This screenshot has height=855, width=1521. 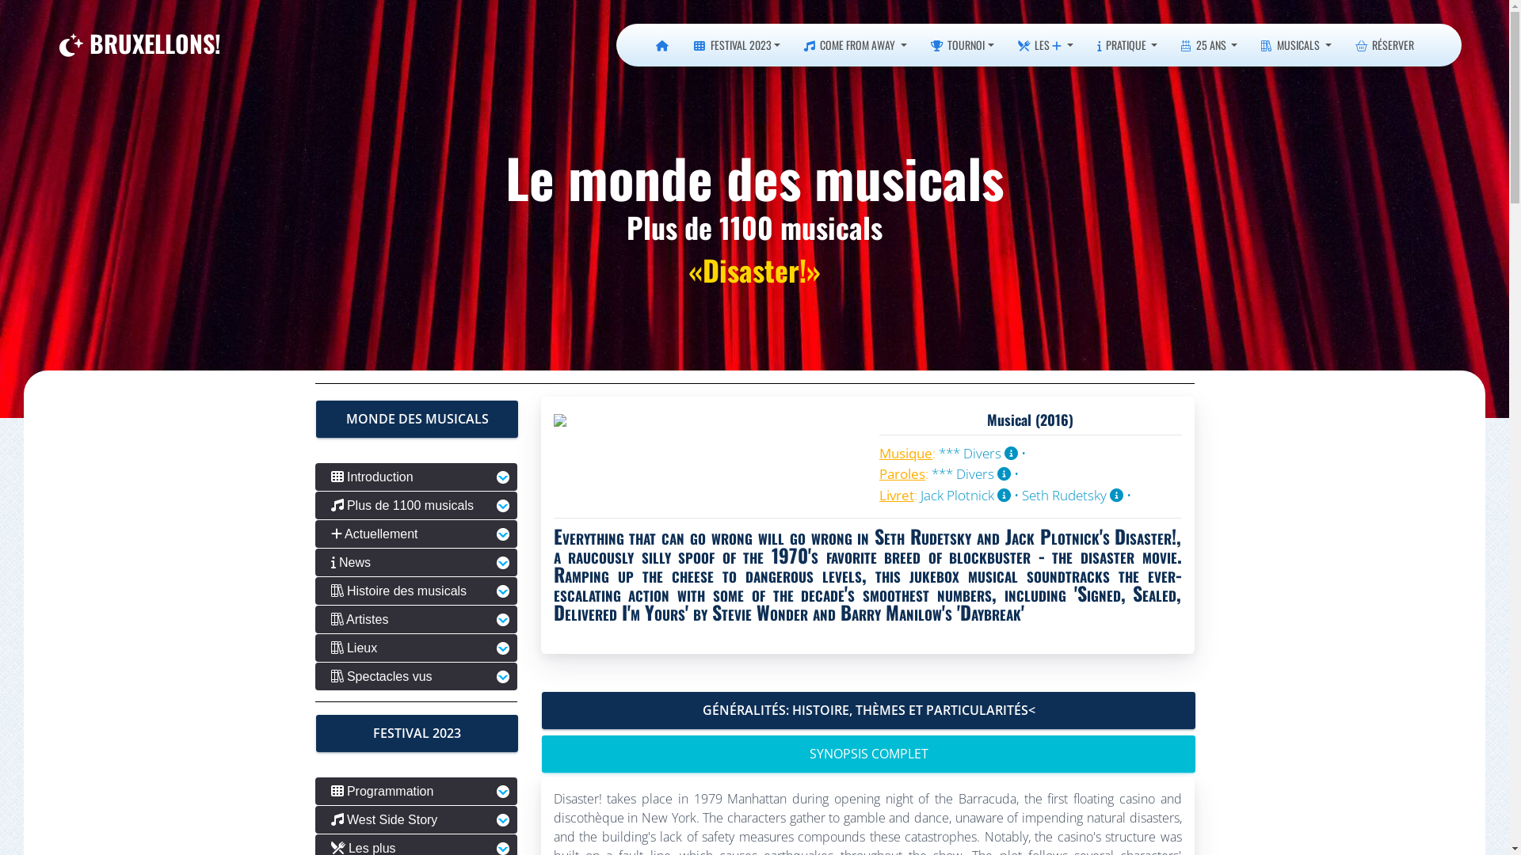 I want to click on News, so click(x=417, y=562).